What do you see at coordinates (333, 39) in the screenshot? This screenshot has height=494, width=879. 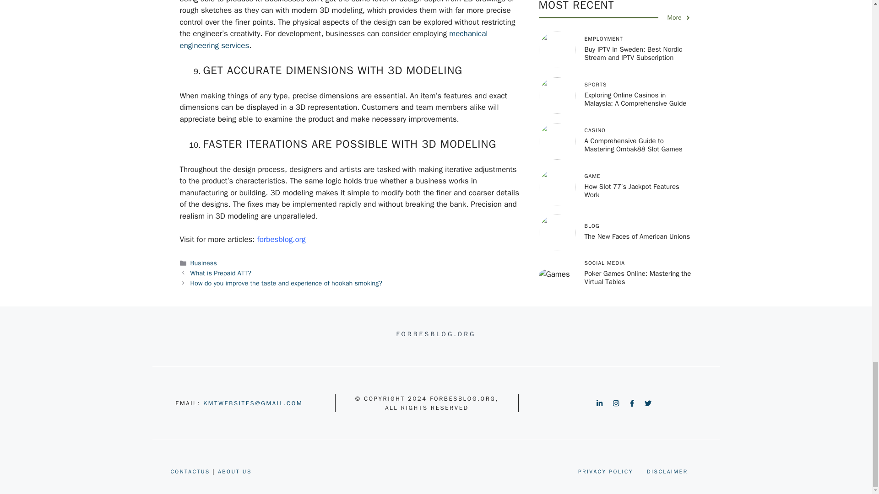 I see `mechanical engineering services` at bounding box center [333, 39].